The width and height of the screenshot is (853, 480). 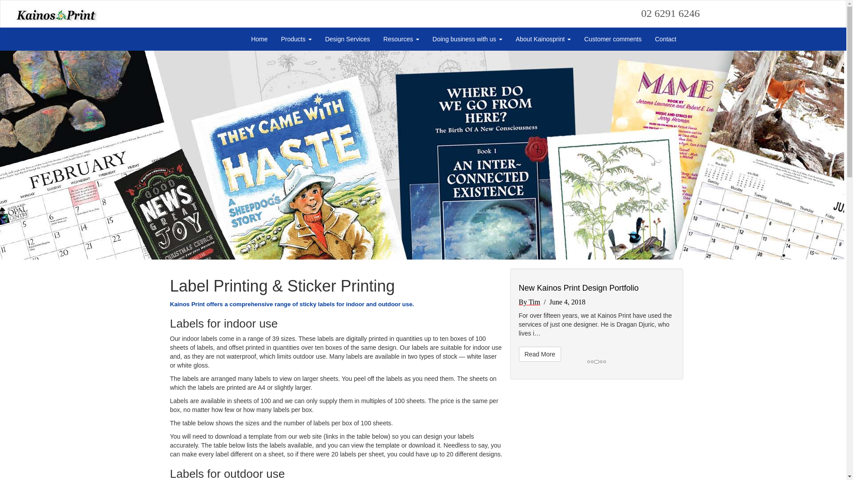 I want to click on Confused by 'colour profiles' in PhotoShop?, so click(x=596, y=288).